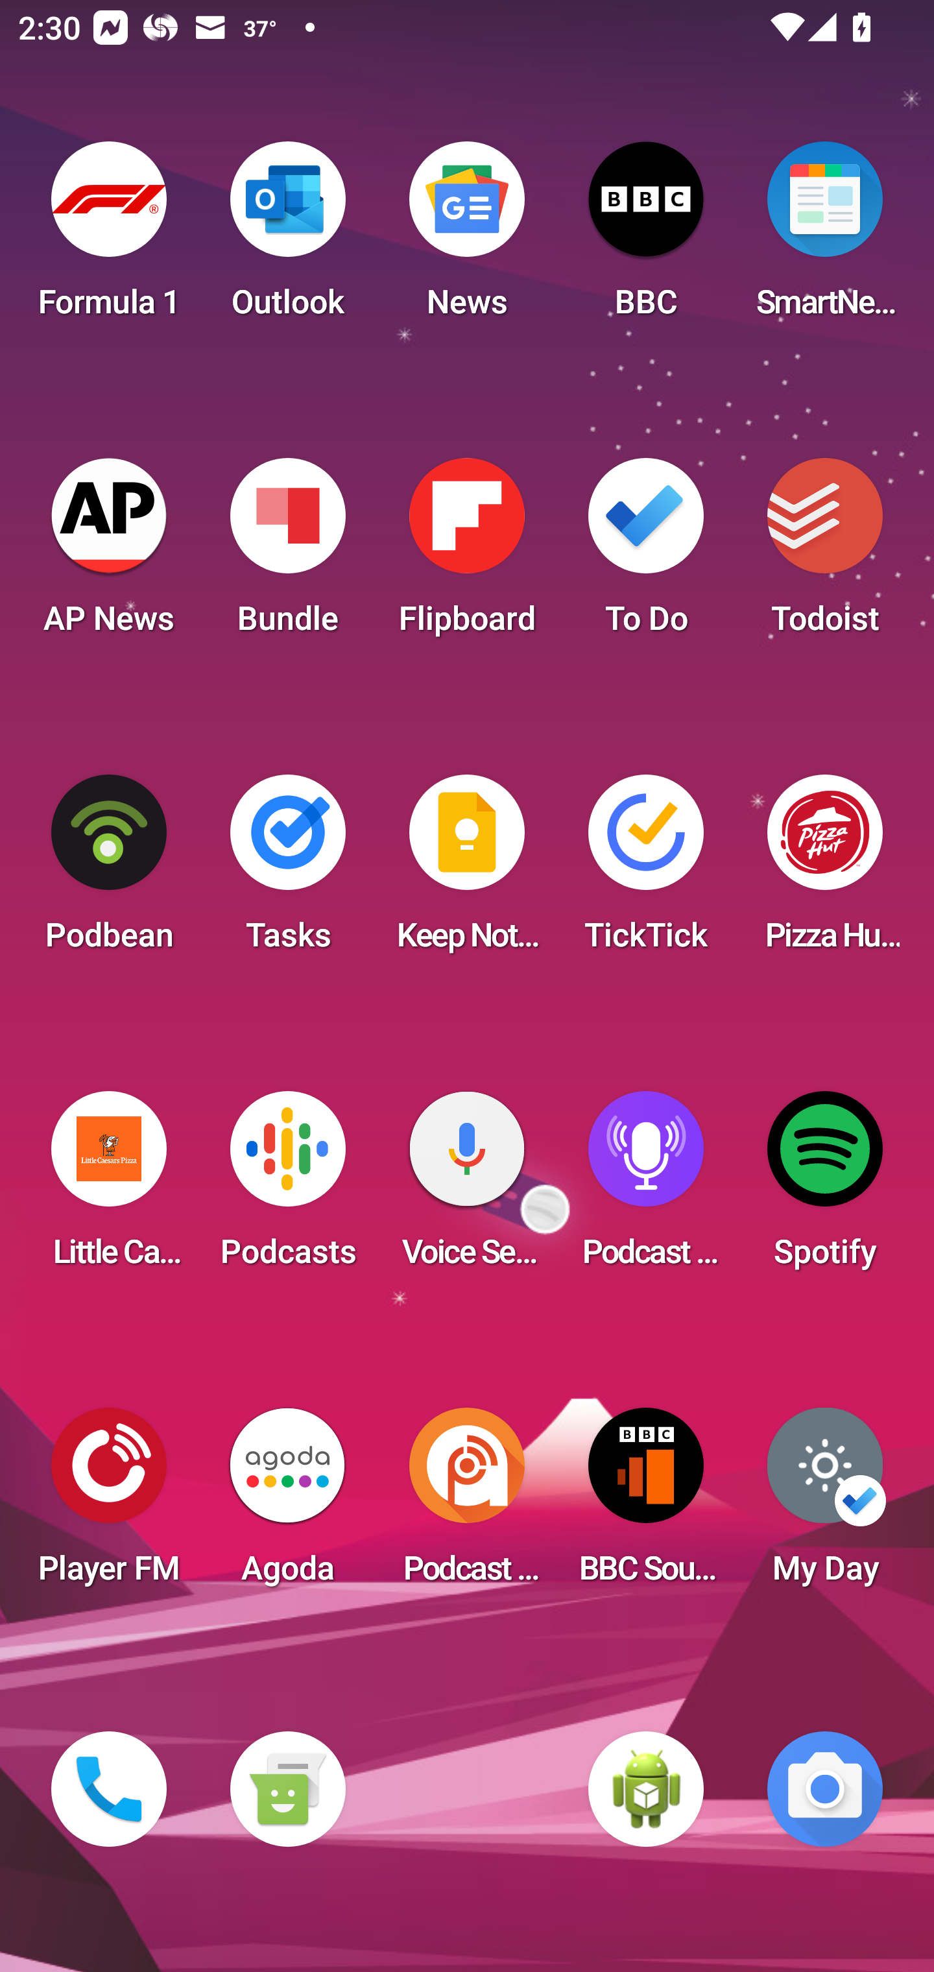 The height and width of the screenshot is (1972, 934). What do you see at coordinates (646, 1789) in the screenshot?
I see `WebView Browser Tester` at bounding box center [646, 1789].